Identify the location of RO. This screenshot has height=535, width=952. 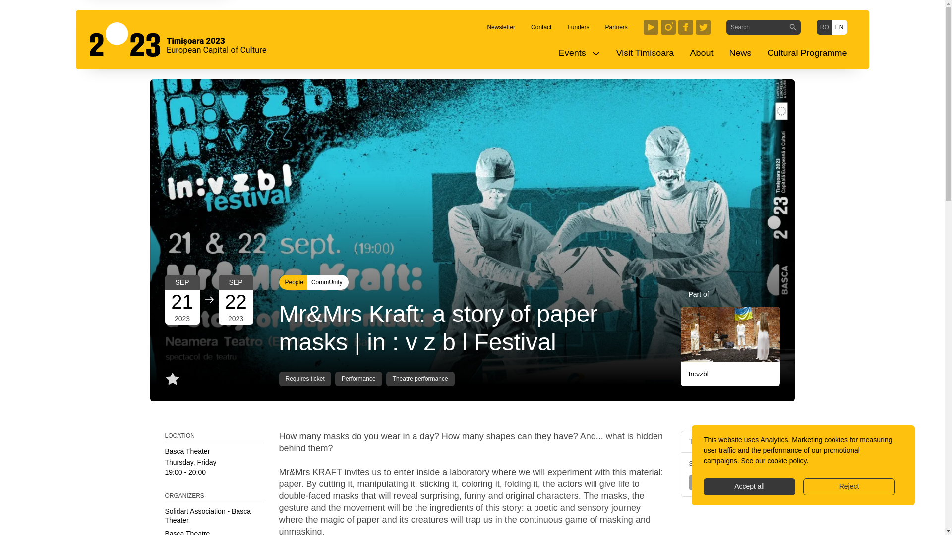
(824, 27).